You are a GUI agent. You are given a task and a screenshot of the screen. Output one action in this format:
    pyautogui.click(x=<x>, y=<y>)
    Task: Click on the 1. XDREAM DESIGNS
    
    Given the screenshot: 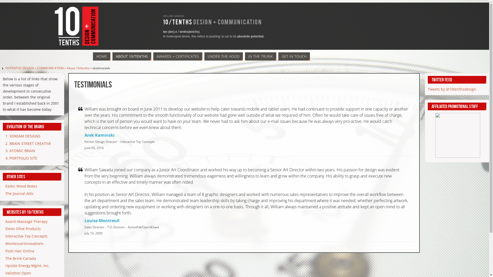 What is the action you would take?
    pyautogui.click(x=23, y=136)
    